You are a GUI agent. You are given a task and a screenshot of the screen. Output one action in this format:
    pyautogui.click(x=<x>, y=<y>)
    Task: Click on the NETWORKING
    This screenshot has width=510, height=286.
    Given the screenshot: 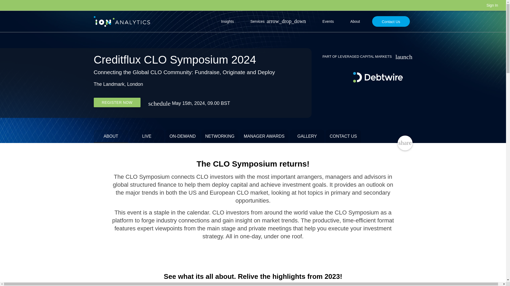 What is the action you would take?
    pyautogui.click(x=220, y=136)
    